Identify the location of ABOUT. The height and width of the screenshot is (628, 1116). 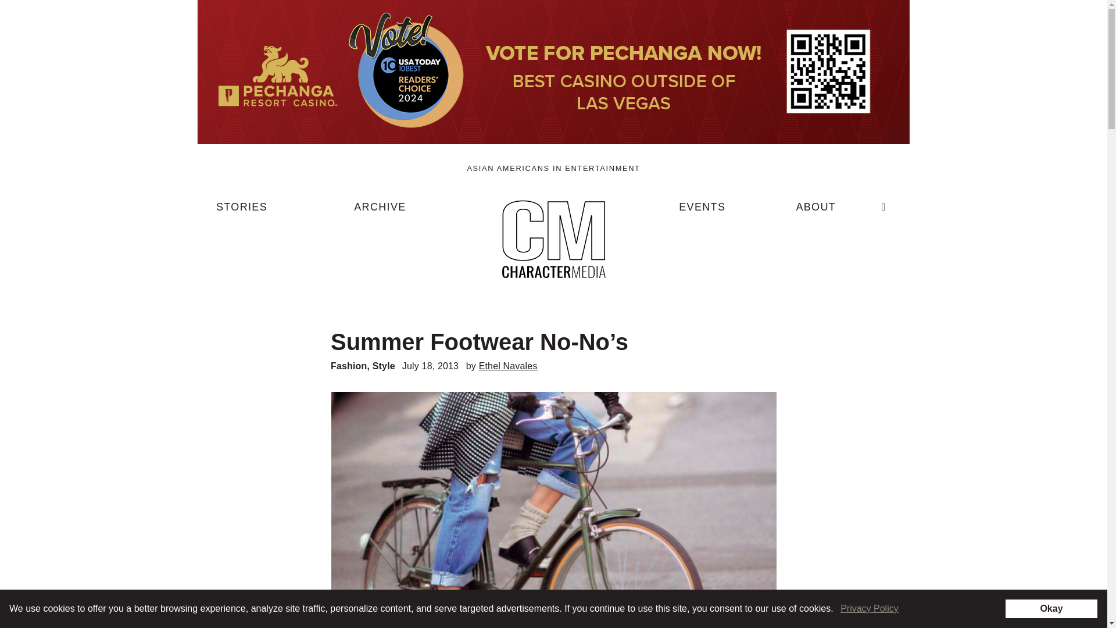
(815, 212).